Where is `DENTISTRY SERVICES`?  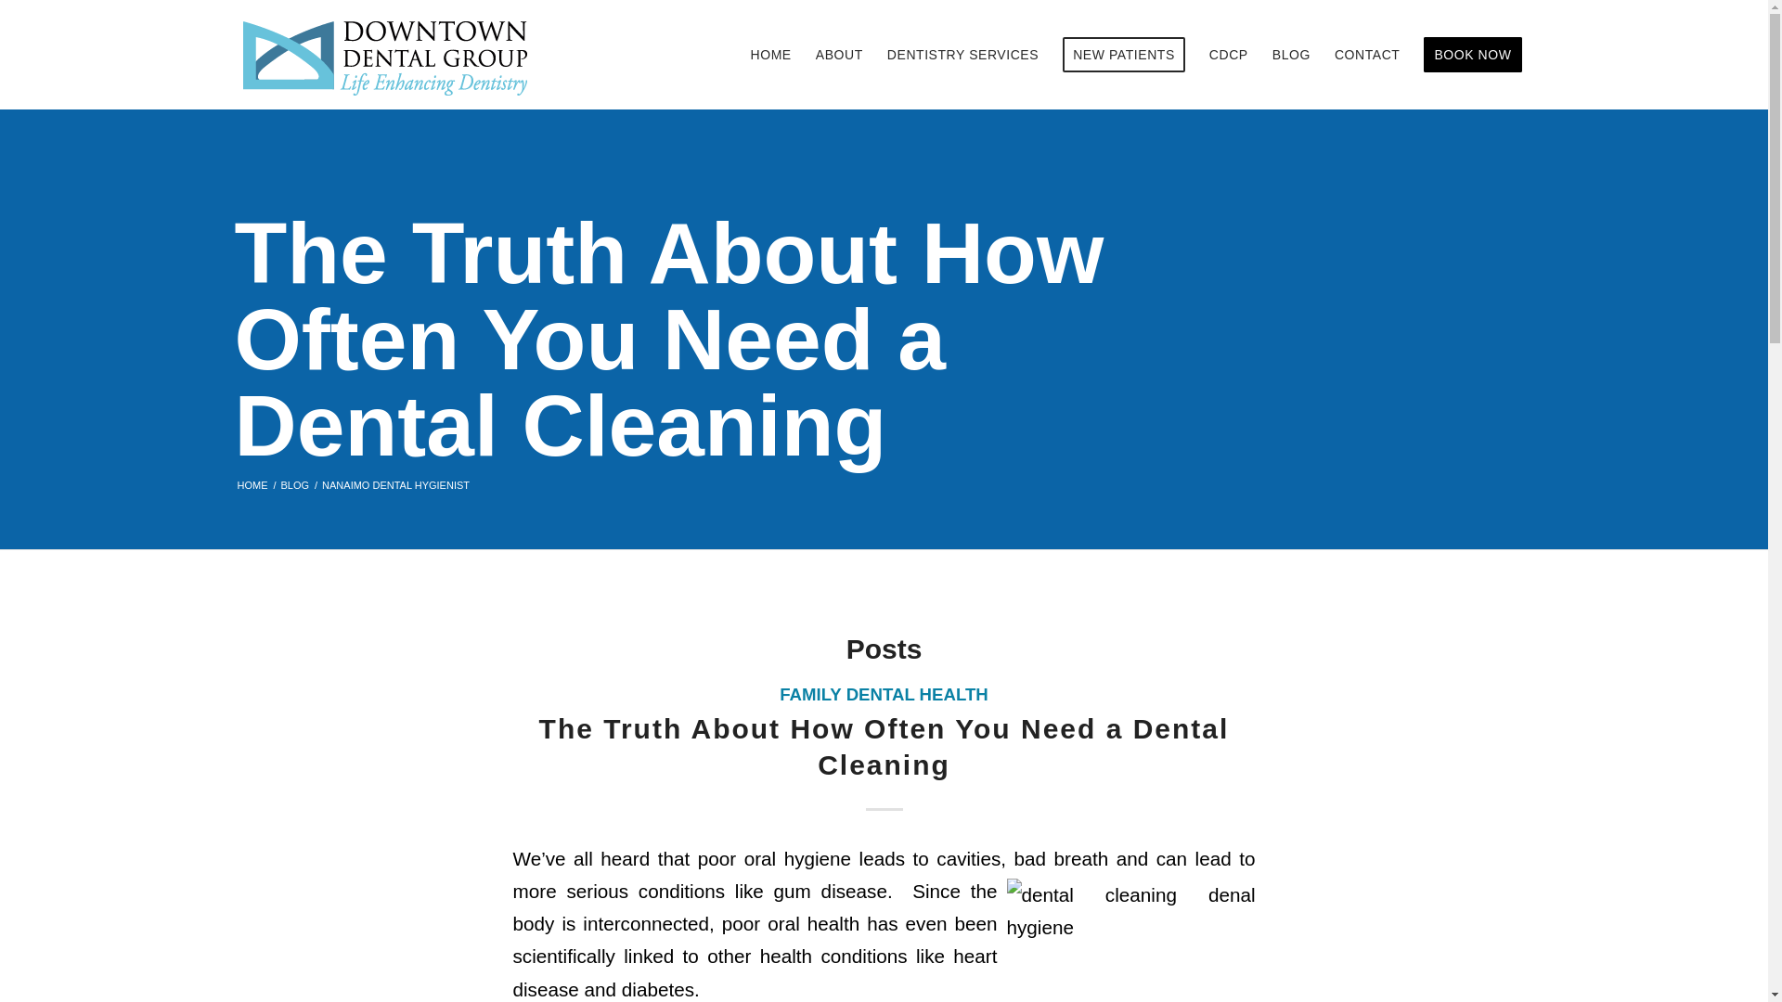
DENTISTRY SERVICES is located at coordinates (962, 54).